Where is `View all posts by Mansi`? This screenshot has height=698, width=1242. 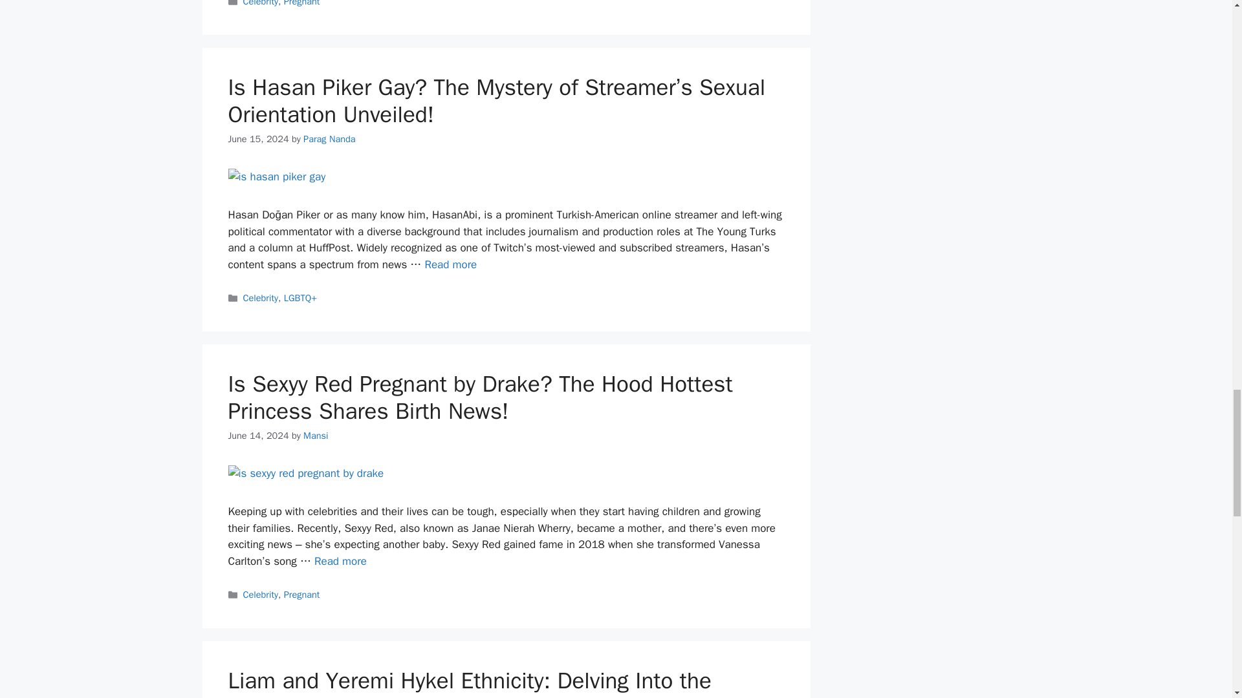 View all posts by Mansi is located at coordinates (315, 436).